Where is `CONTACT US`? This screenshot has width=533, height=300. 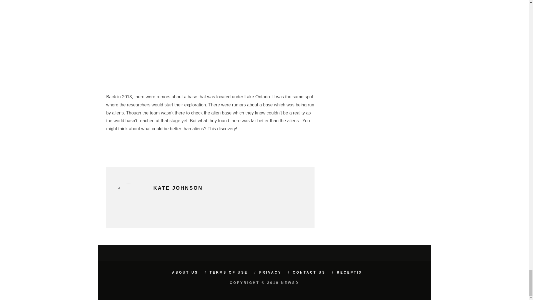
CONTACT US is located at coordinates (309, 272).